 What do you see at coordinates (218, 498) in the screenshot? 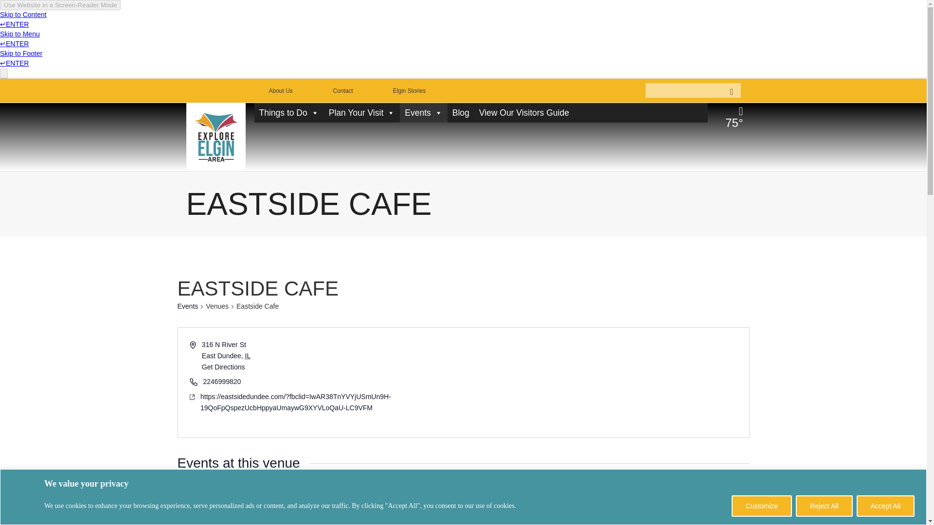
I see `Click to select today's date` at bounding box center [218, 498].